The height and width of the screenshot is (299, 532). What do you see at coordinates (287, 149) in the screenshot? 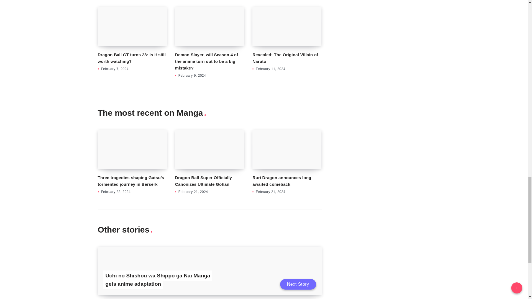
I see `Ruri Dragon announces long-awaited comeback` at bounding box center [287, 149].